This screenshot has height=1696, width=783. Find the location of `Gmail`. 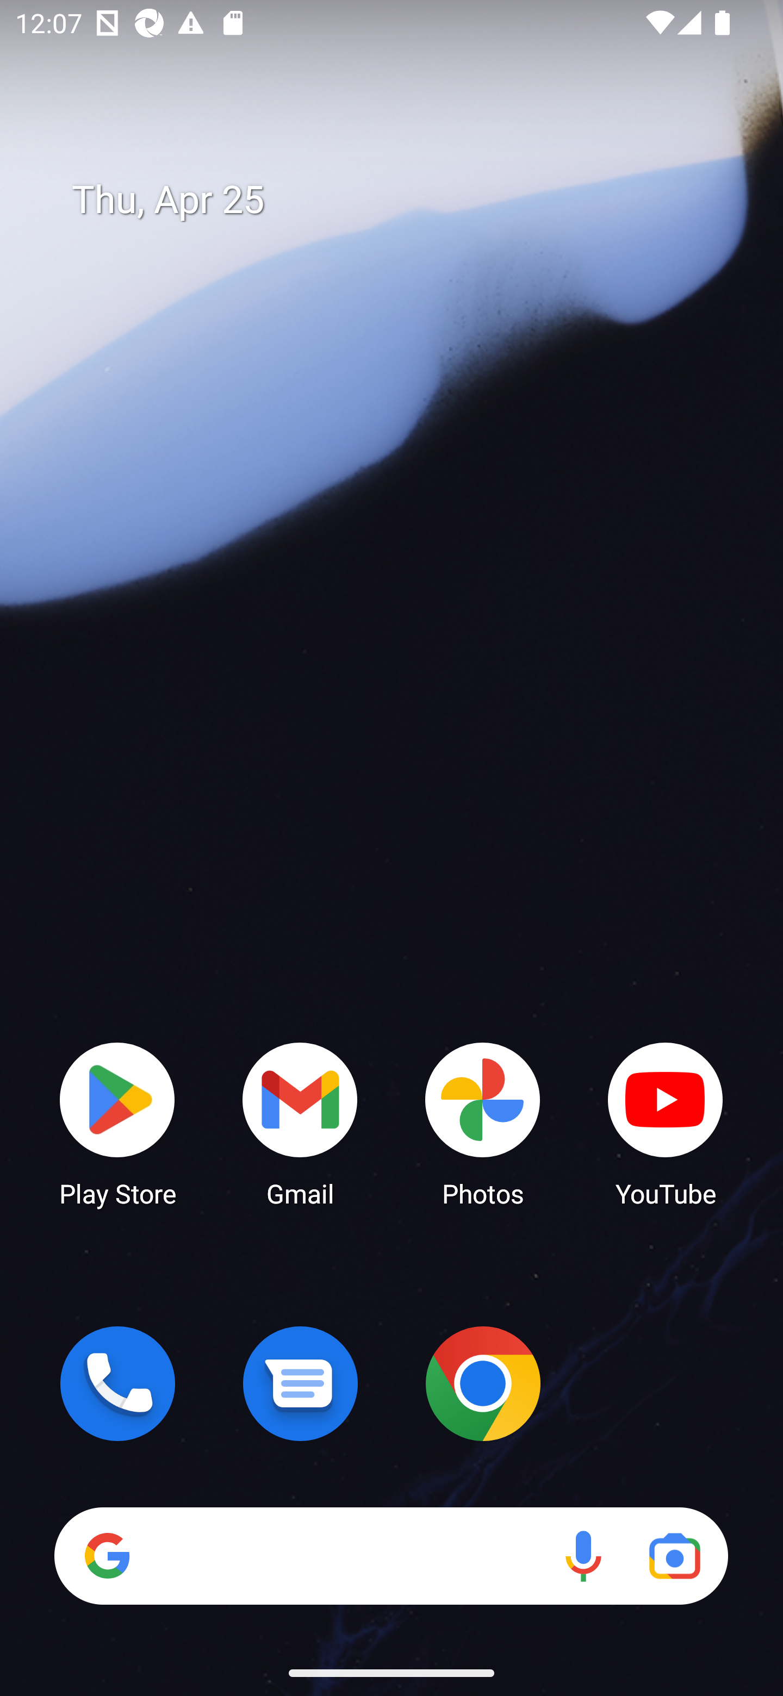

Gmail is located at coordinates (300, 1123).